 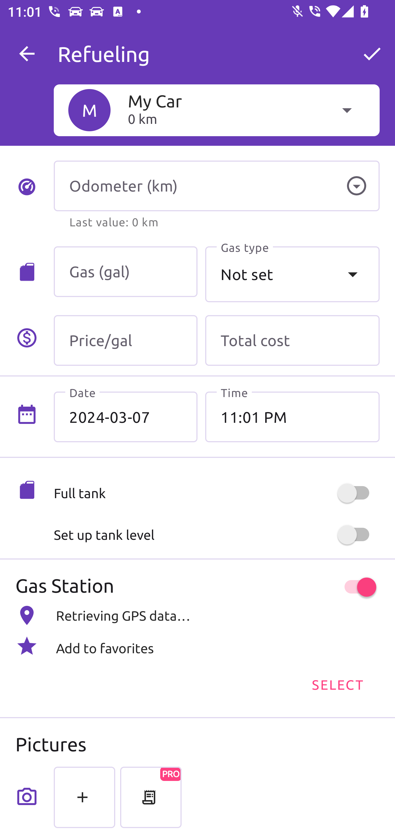 I want to click on Set up tank level, so click(x=216, y=535).